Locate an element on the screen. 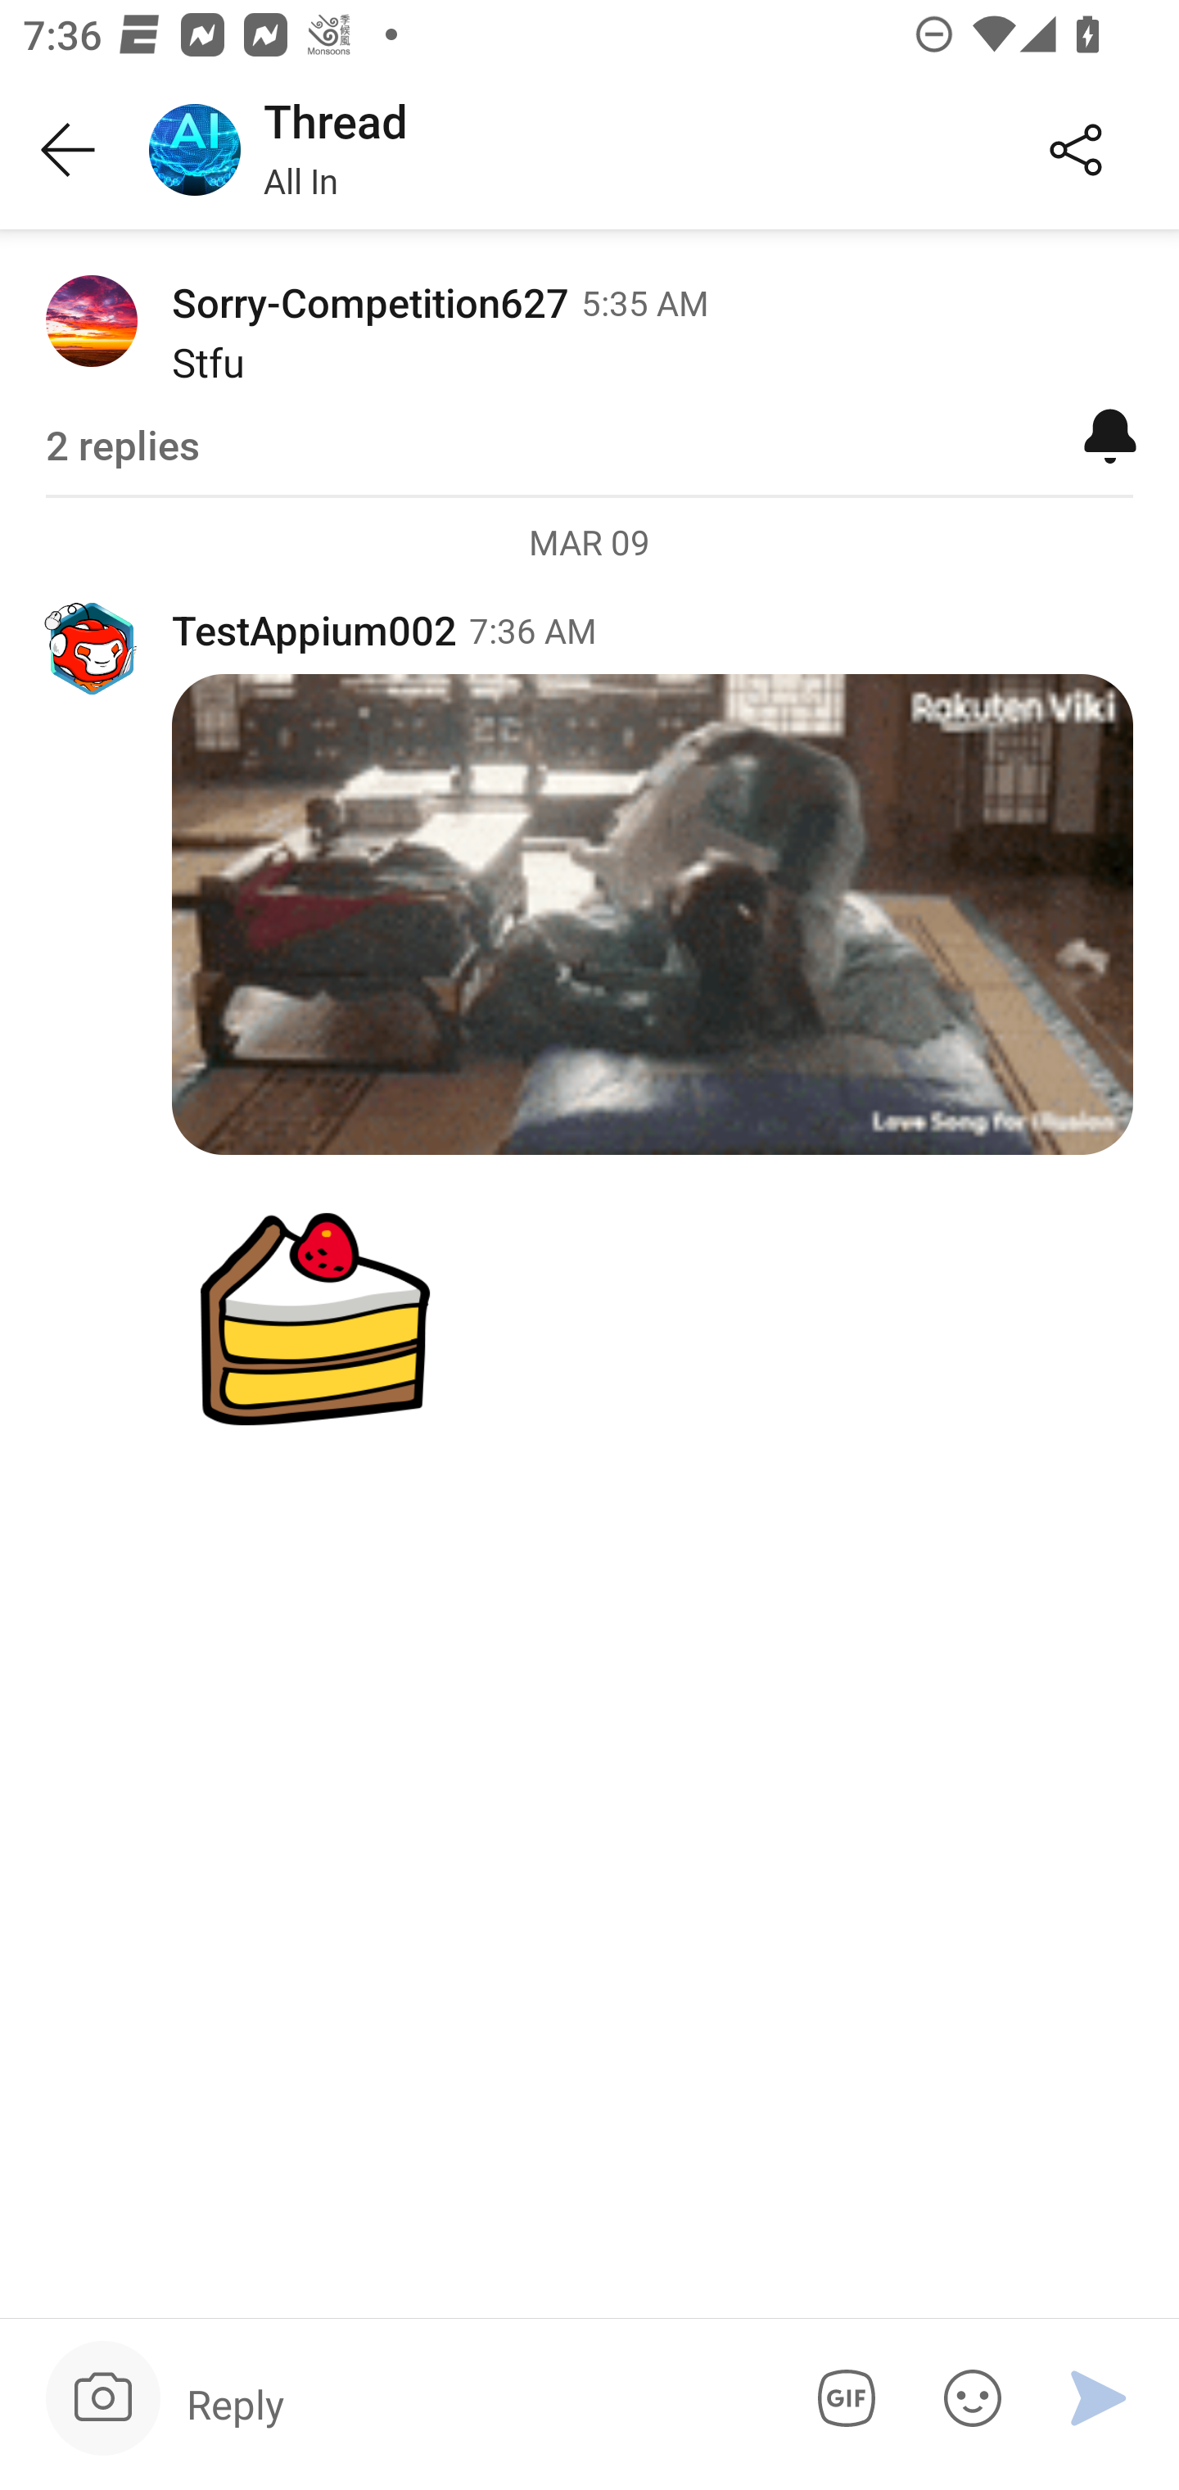 The image size is (1179, 2490). An image message is located at coordinates (589, 1319).